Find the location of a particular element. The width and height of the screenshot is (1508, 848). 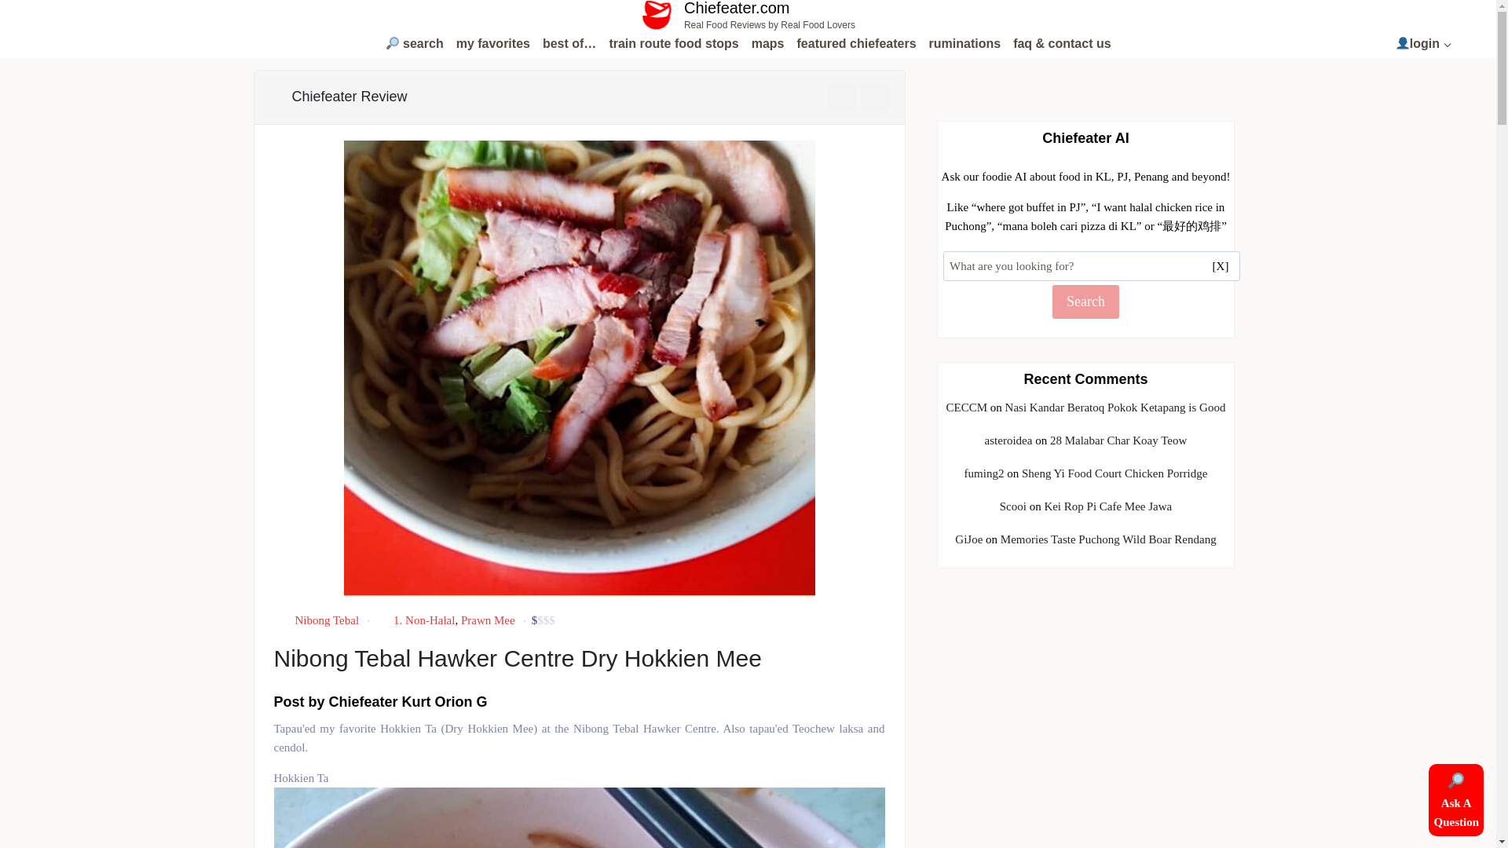

search is located at coordinates (413, 44).